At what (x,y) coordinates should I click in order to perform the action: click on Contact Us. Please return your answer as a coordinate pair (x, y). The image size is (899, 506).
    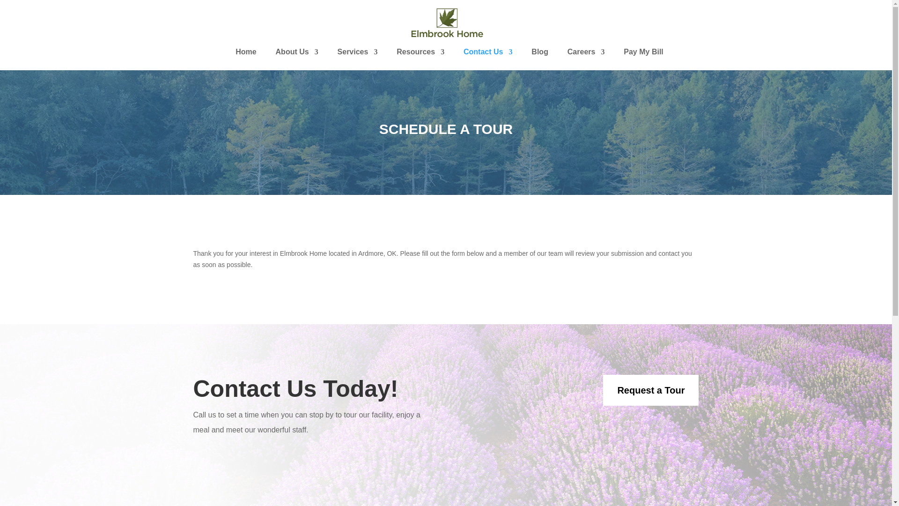
    Looking at the image, I should click on (488, 59).